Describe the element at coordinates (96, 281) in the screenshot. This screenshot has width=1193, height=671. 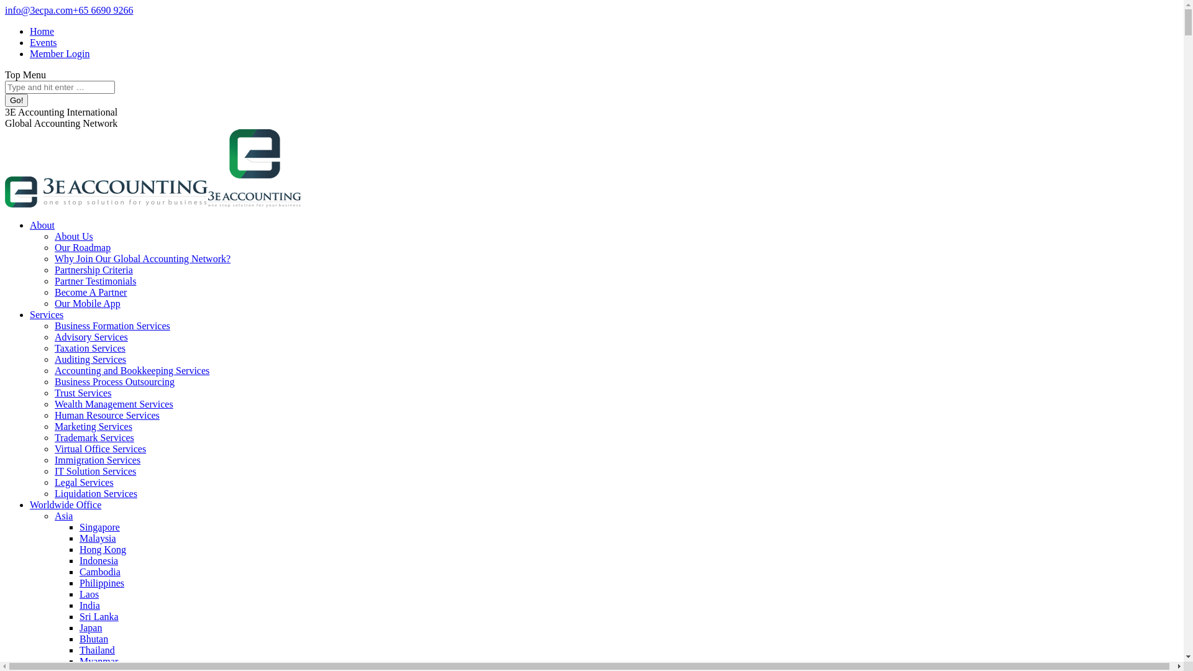
I see `Partner Testimonials` at that location.